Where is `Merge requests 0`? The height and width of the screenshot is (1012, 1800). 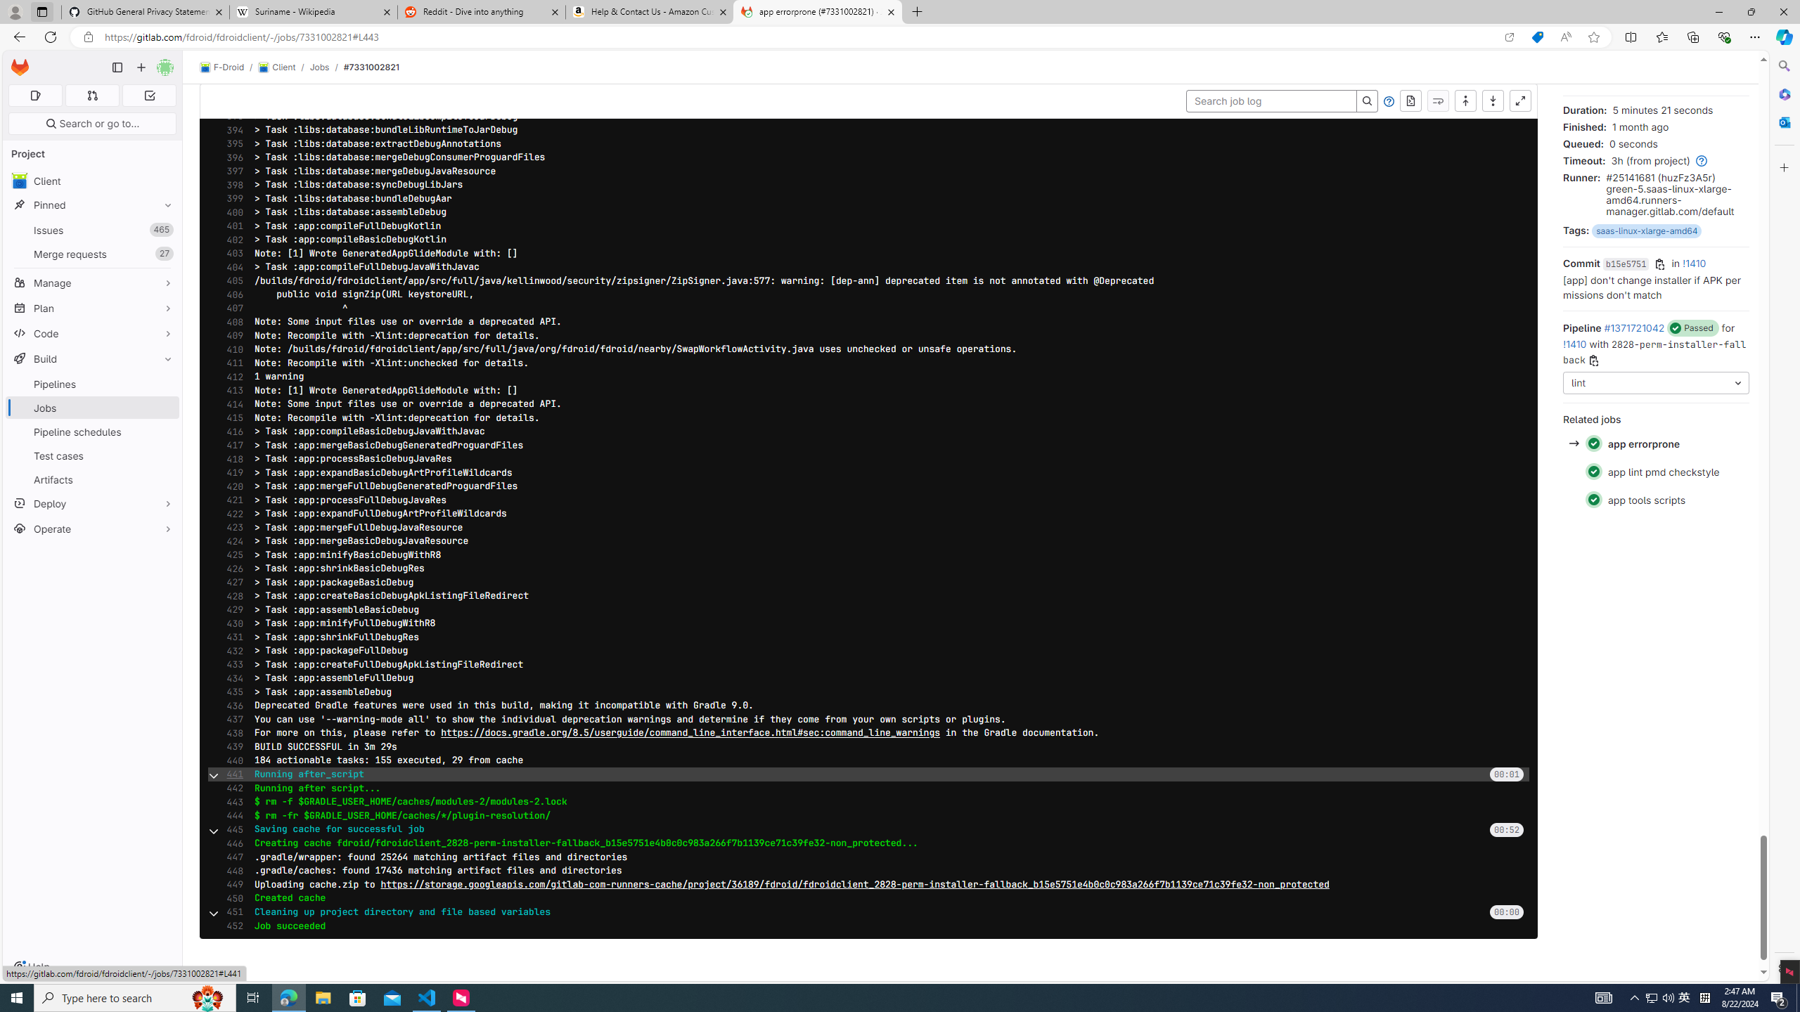
Merge requests 0 is located at coordinates (91, 96).